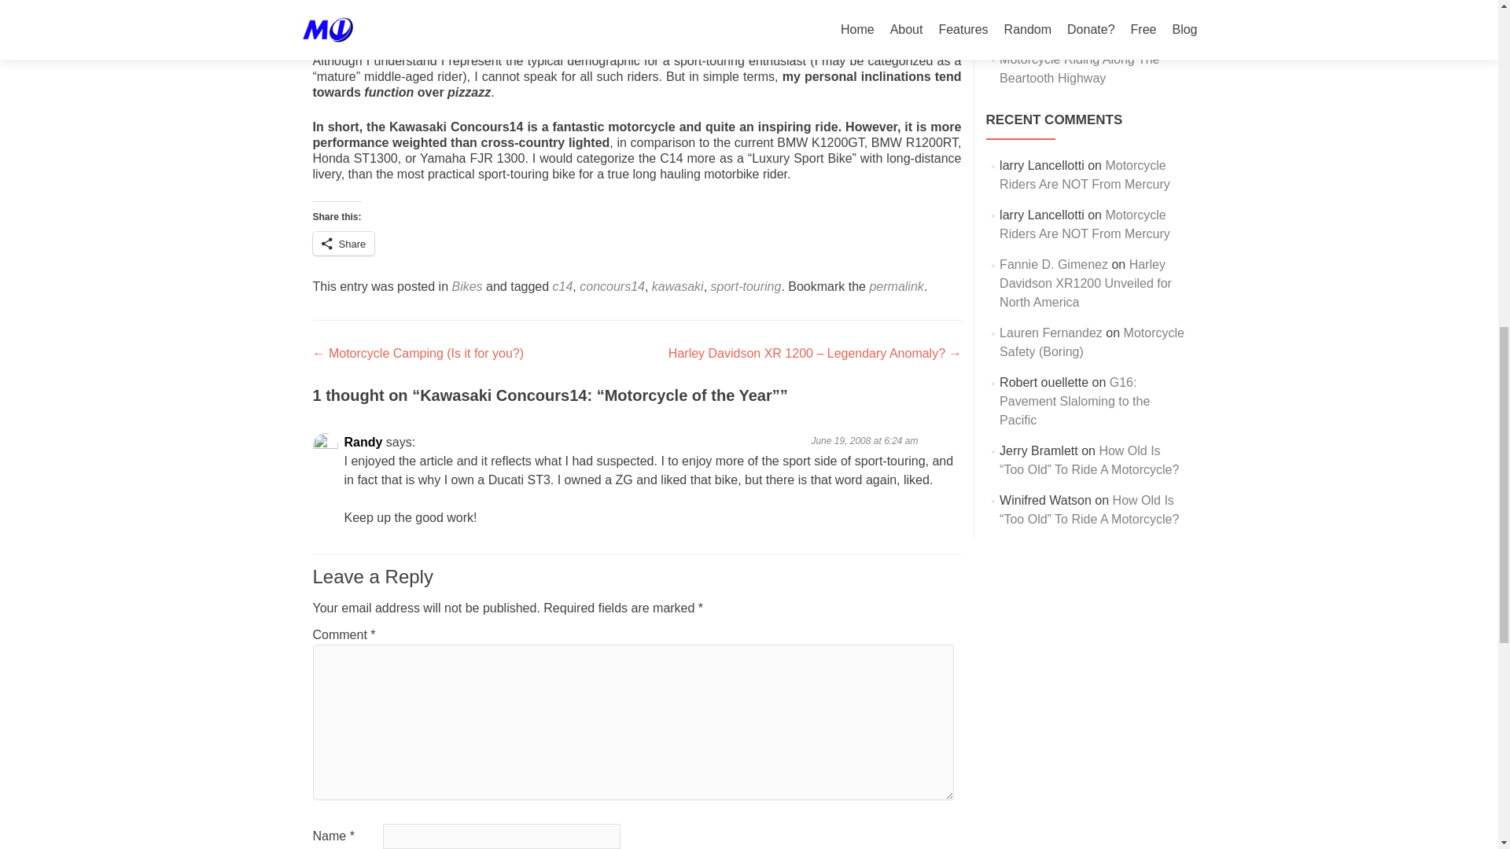 The height and width of the screenshot is (849, 1510). What do you see at coordinates (563, 286) in the screenshot?
I see `c14` at bounding box center [563, 286].